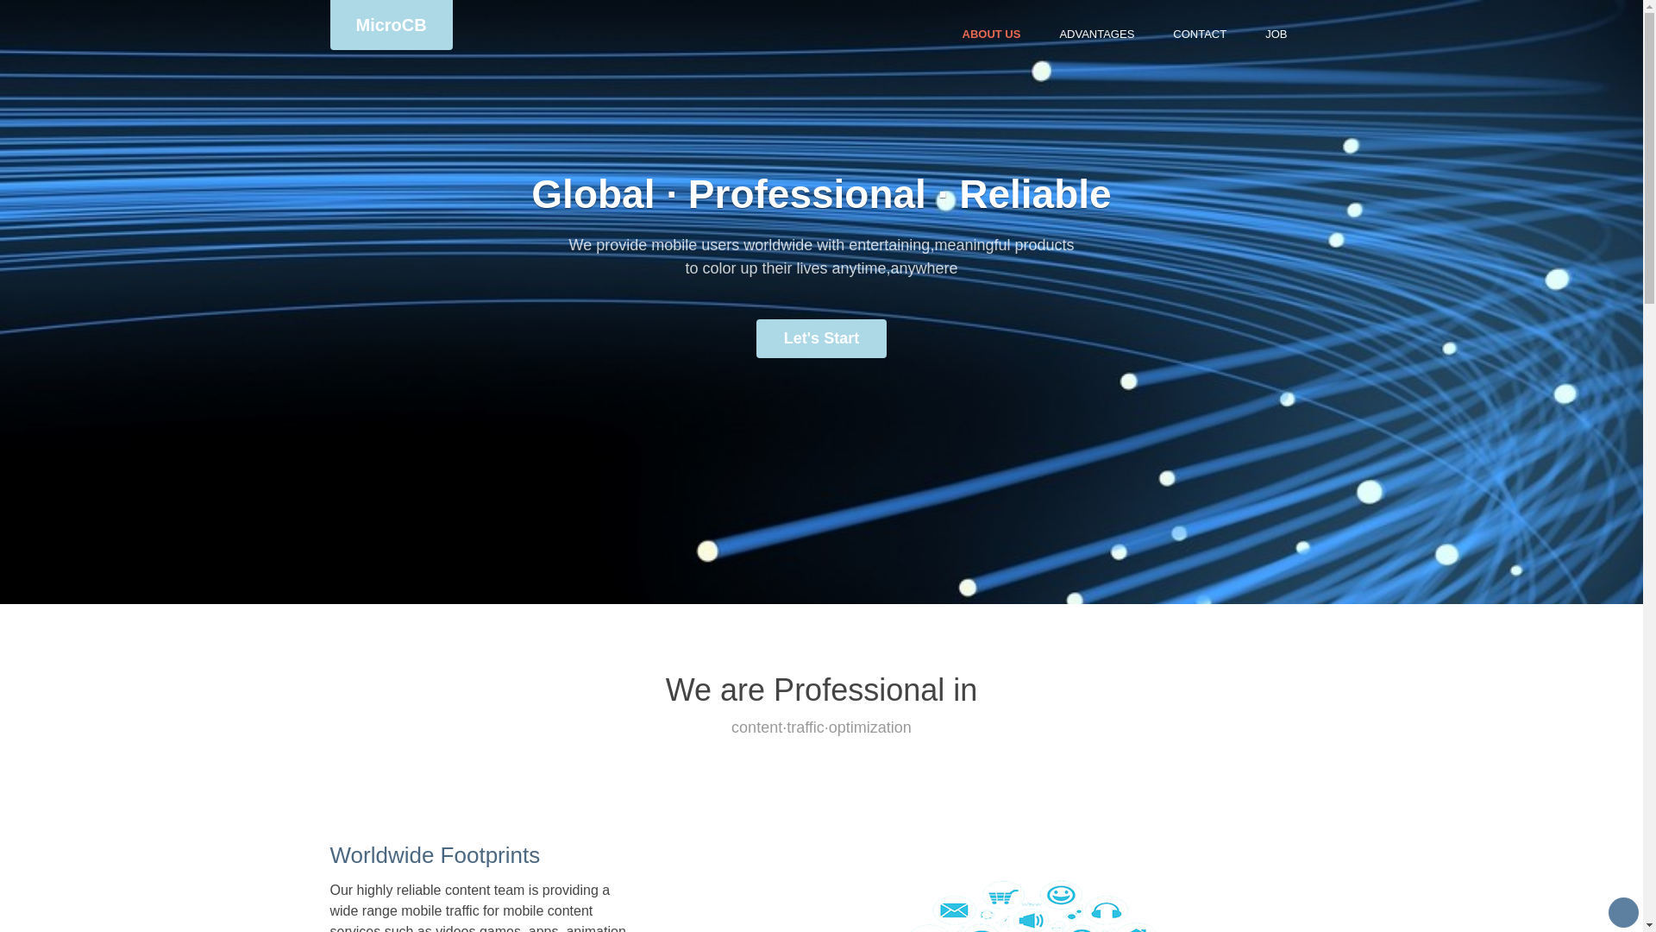 The width and height of the screenshot is (1656, 932). What do you see at coordinates (991, 35) in the screenshot?
I see `ABOUT US` at bounding box center [991, 35].